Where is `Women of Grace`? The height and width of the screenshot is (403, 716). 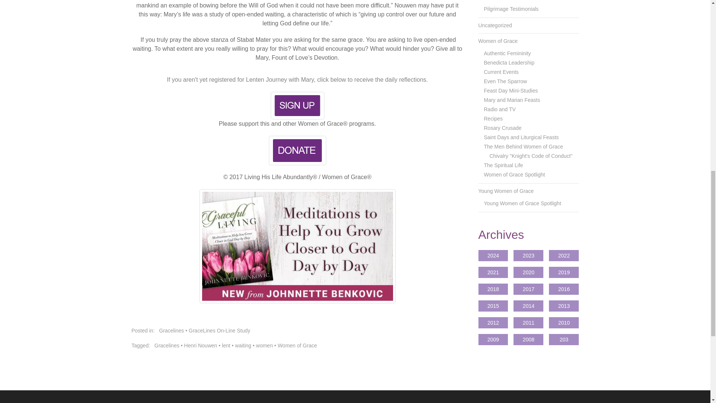
Women of Grace is located at coordinates (297, 346).